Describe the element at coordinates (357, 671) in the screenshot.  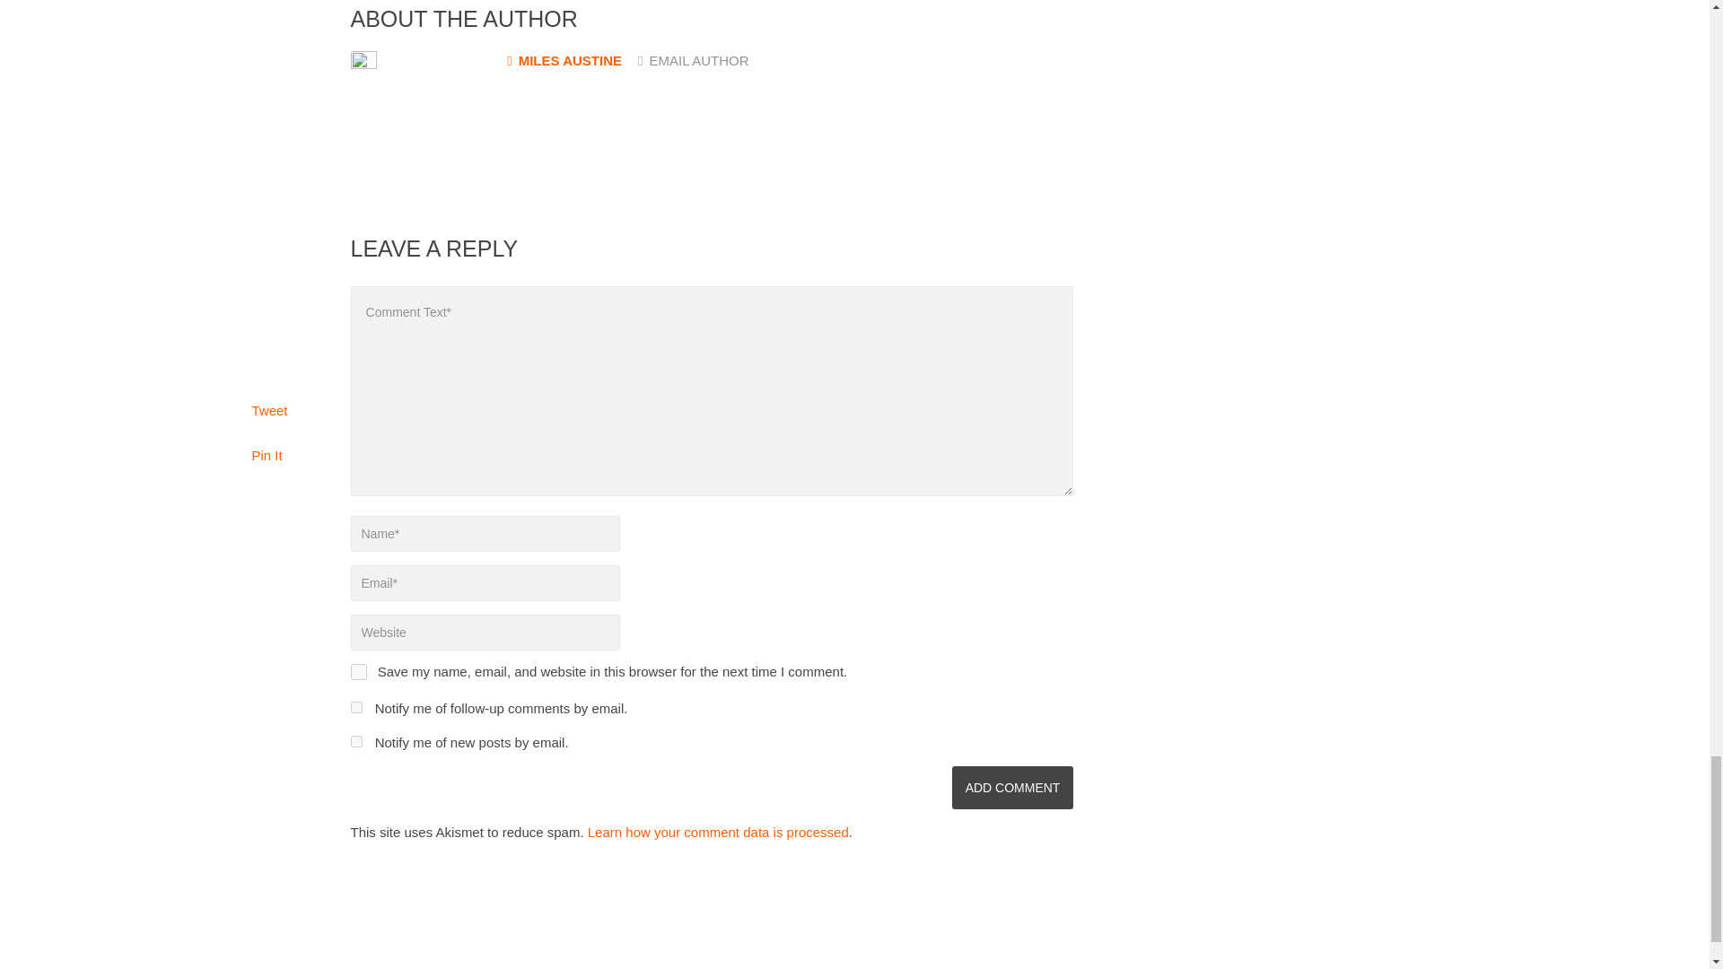
I see `yes` at that location.